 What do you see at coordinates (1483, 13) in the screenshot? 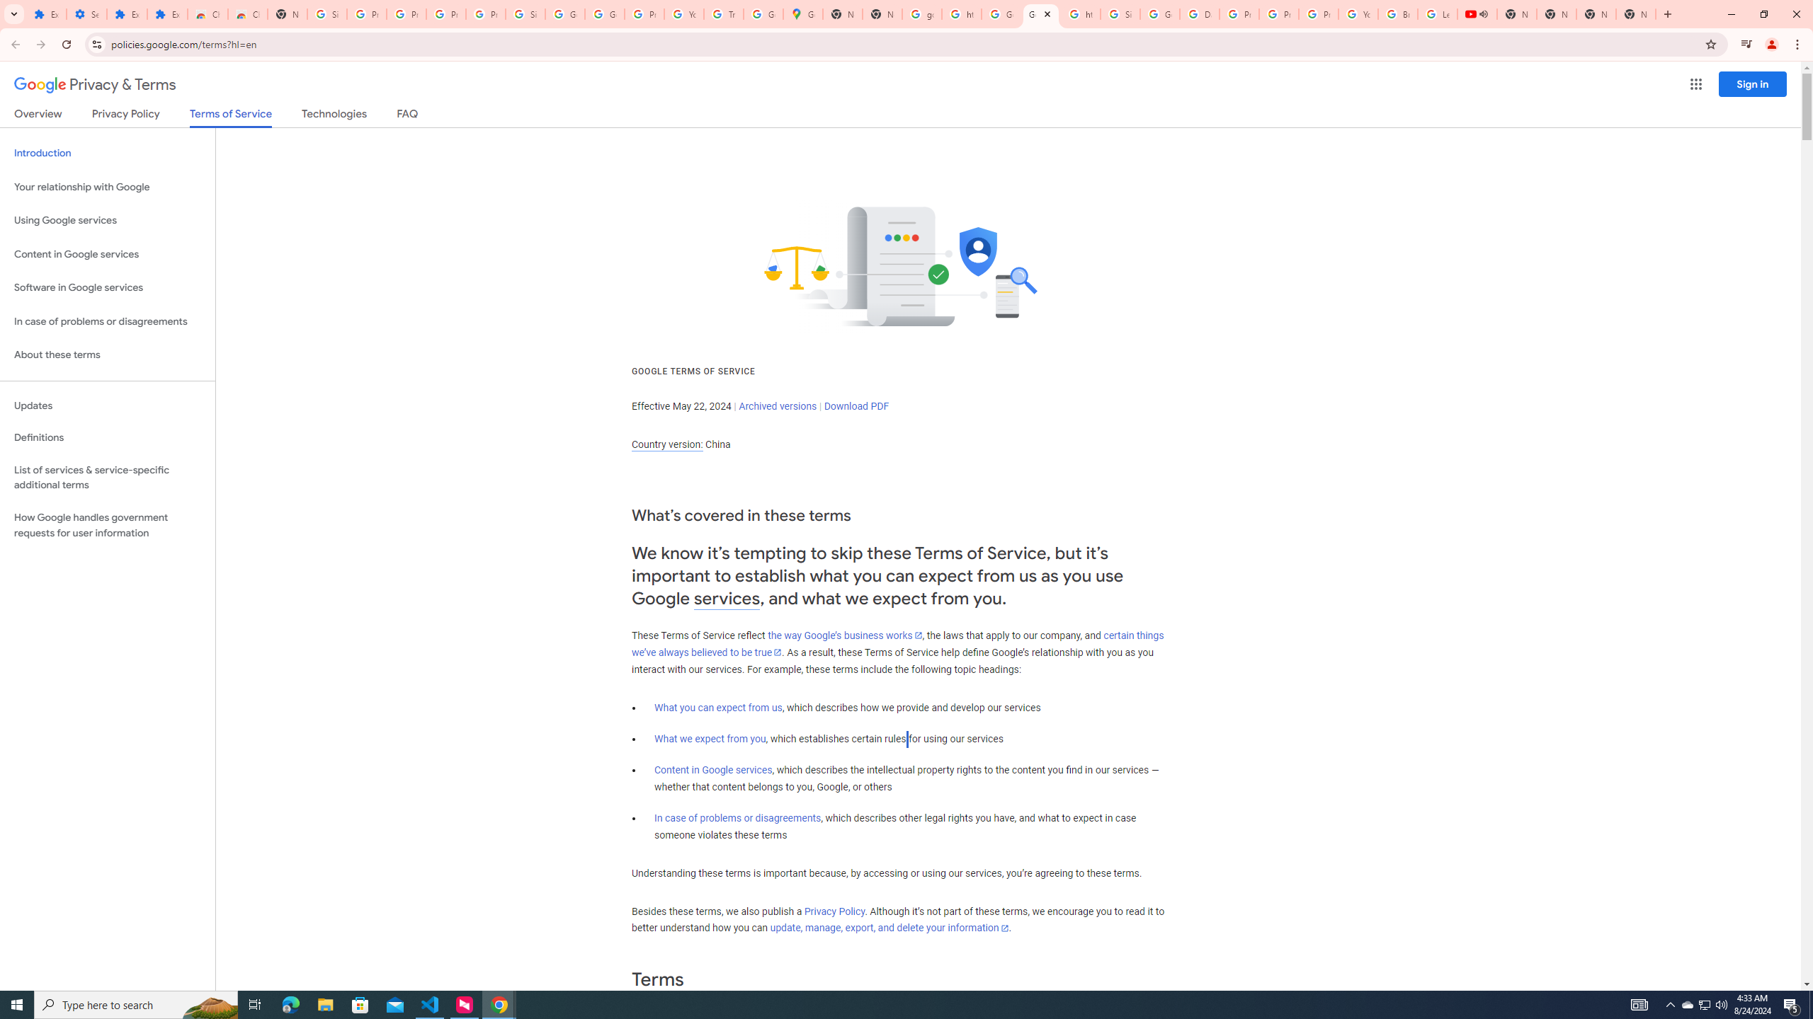
I see `Mute tab` at bounding box center [1483, 13].